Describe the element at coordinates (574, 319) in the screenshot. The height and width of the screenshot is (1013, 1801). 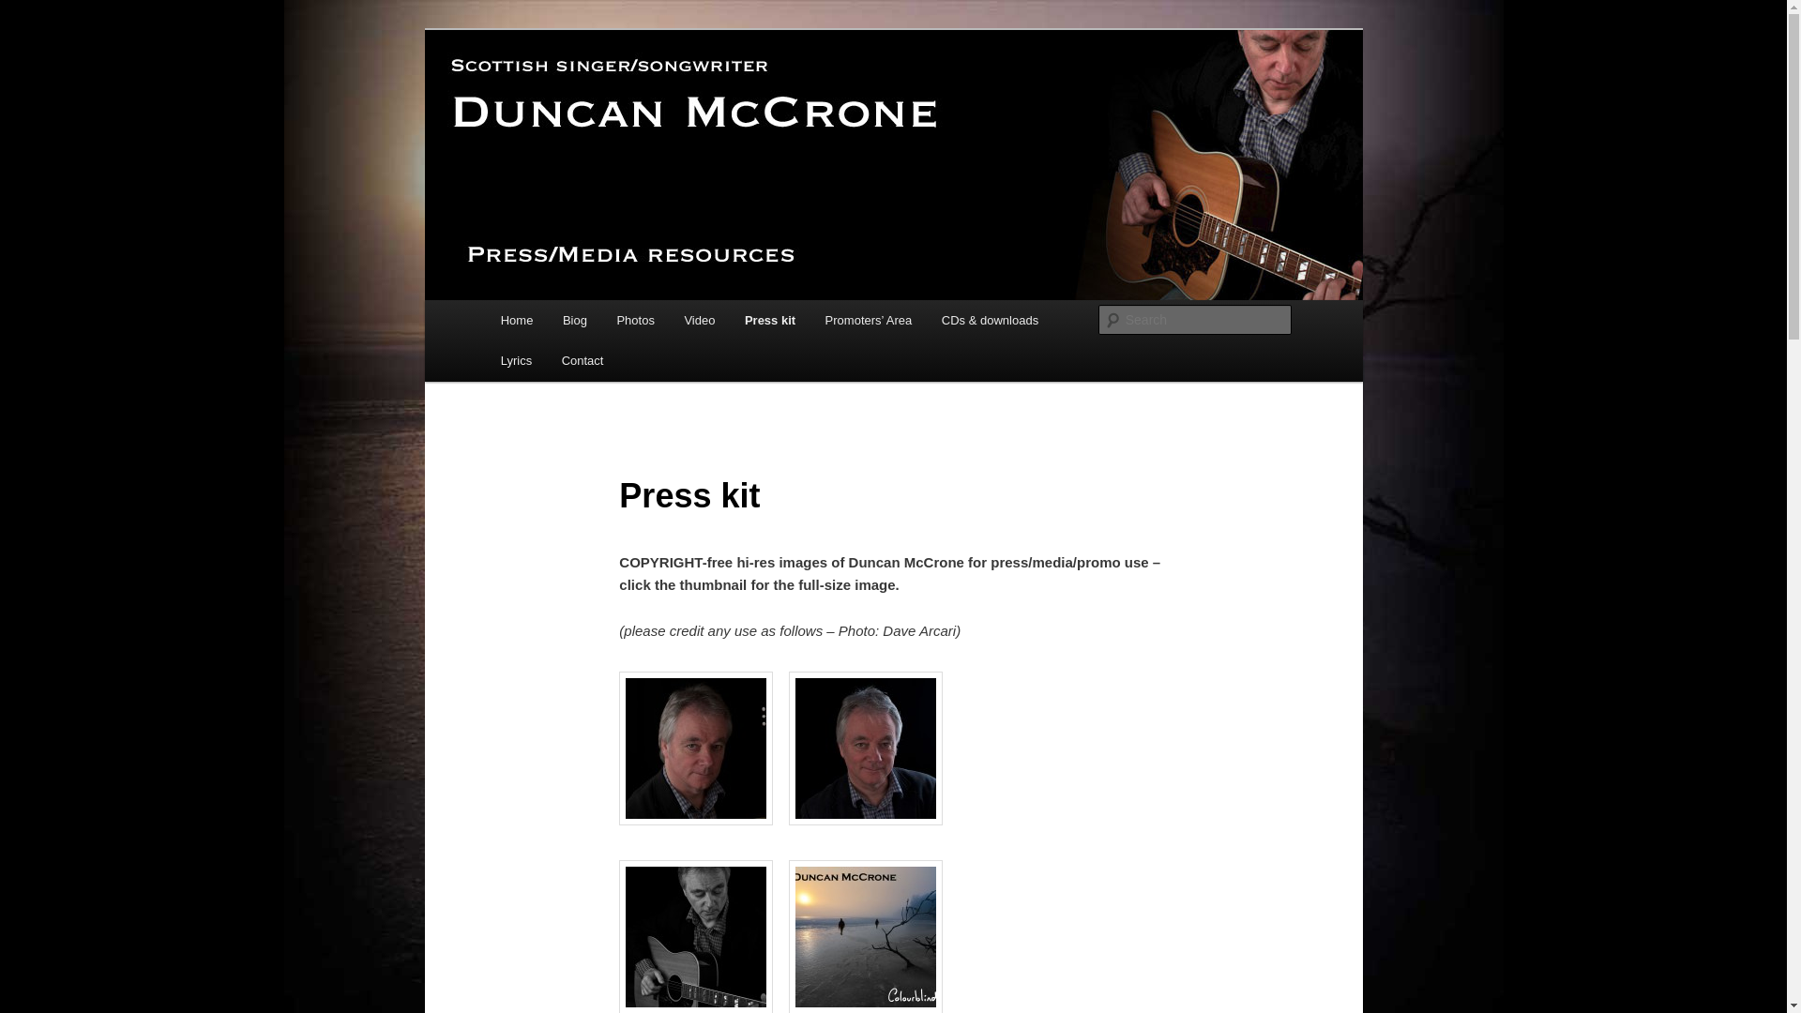
I see `Biog` at that location.